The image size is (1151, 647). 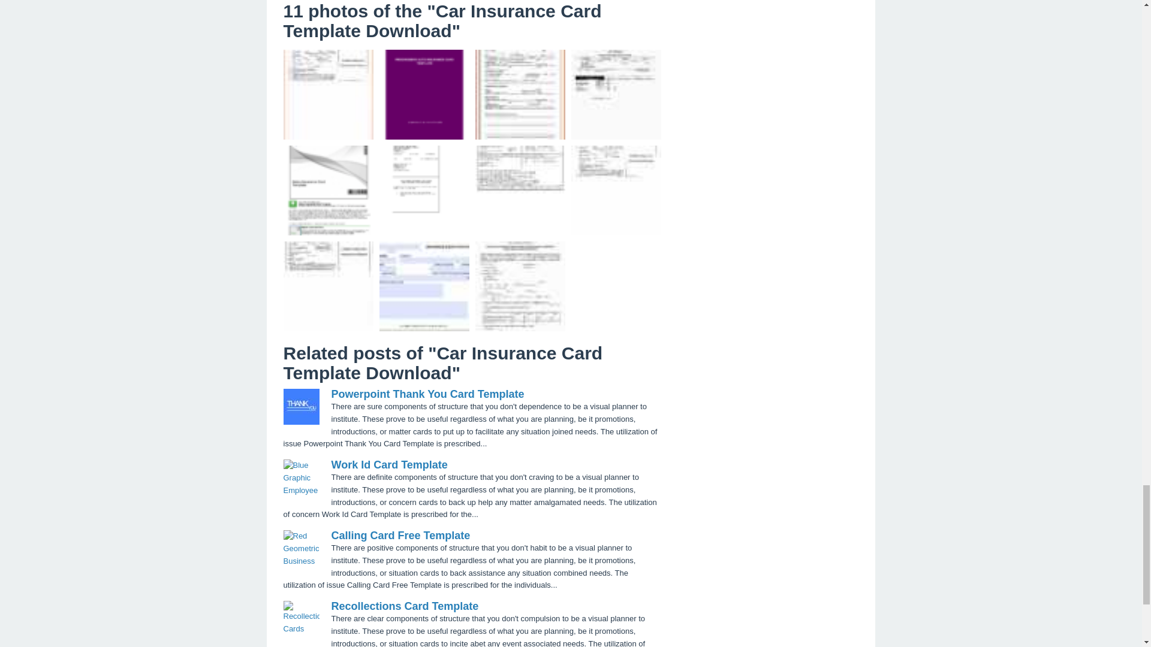 I want to click on Powerpoint Thank You Card Template, so click(x=427, y=394).